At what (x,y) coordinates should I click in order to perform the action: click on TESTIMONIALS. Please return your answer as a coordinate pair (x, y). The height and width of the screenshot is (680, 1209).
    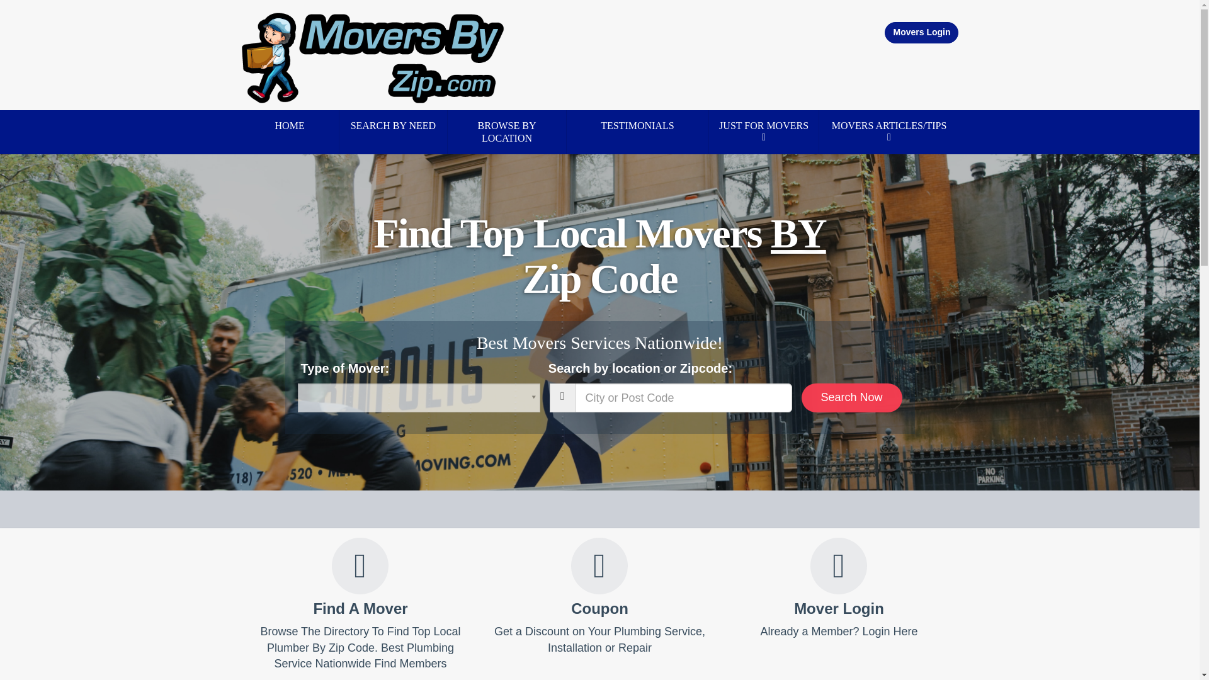
    Looking at the image, I should click on (637, 125).